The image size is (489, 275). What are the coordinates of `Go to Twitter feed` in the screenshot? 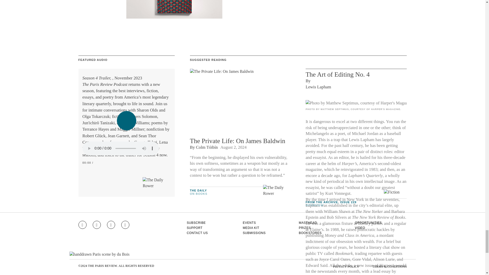 It's located at (111, 225).